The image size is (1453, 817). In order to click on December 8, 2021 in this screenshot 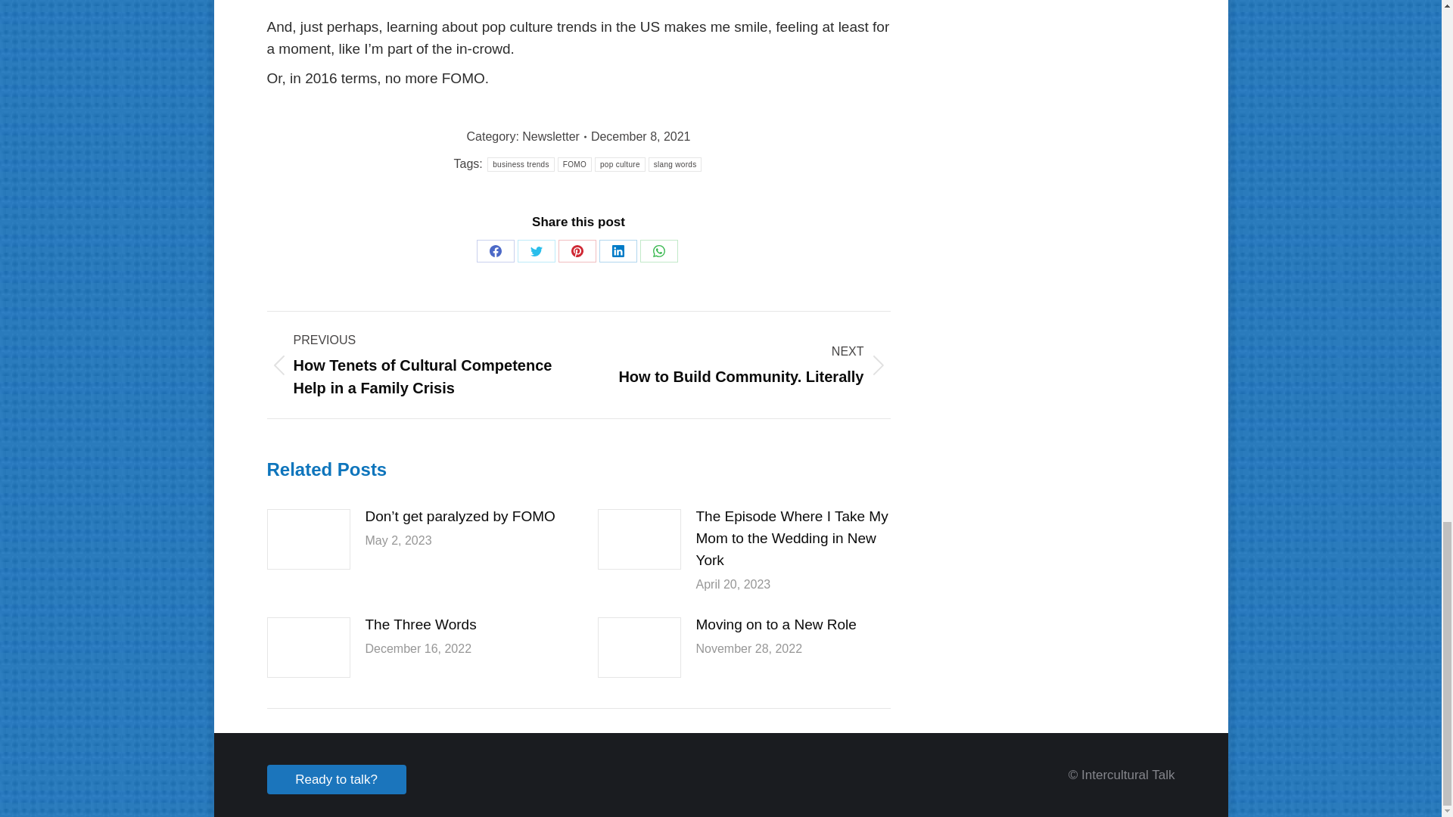, I will do `click(641, 137)`.